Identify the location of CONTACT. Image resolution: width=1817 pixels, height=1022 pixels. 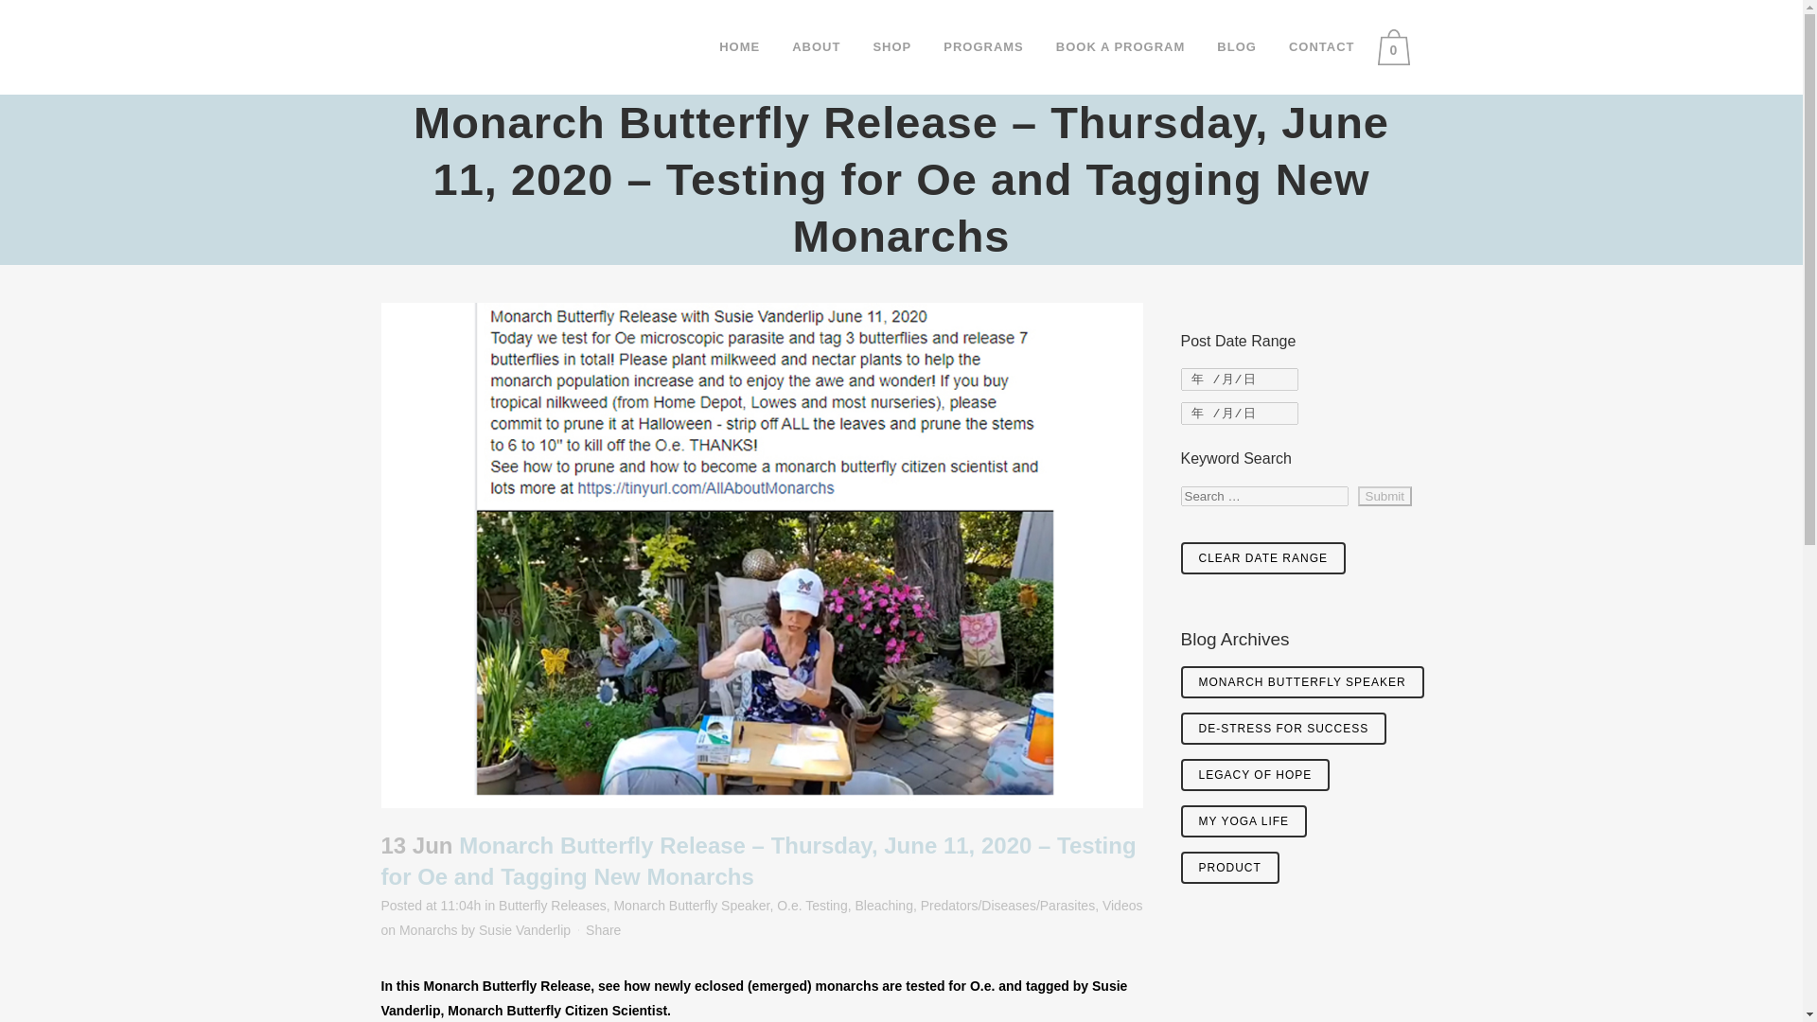
(1322, 47).